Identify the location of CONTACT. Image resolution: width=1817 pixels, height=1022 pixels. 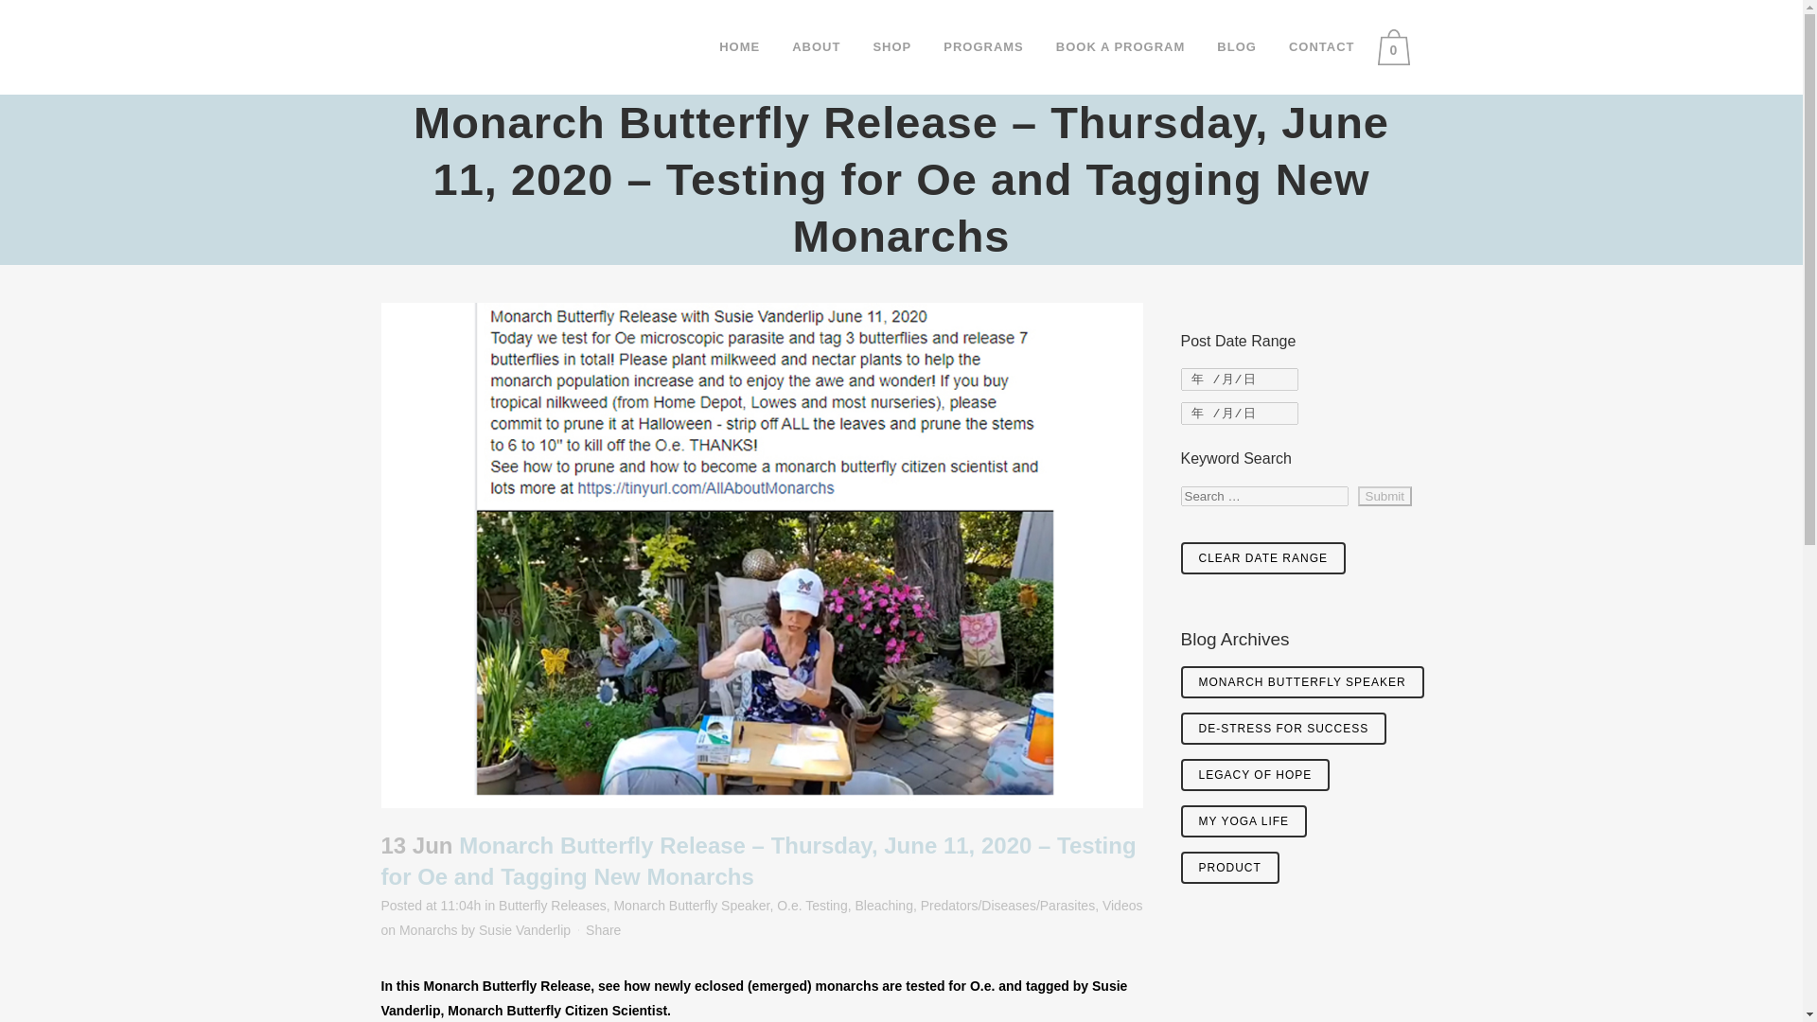
(1322, 47).